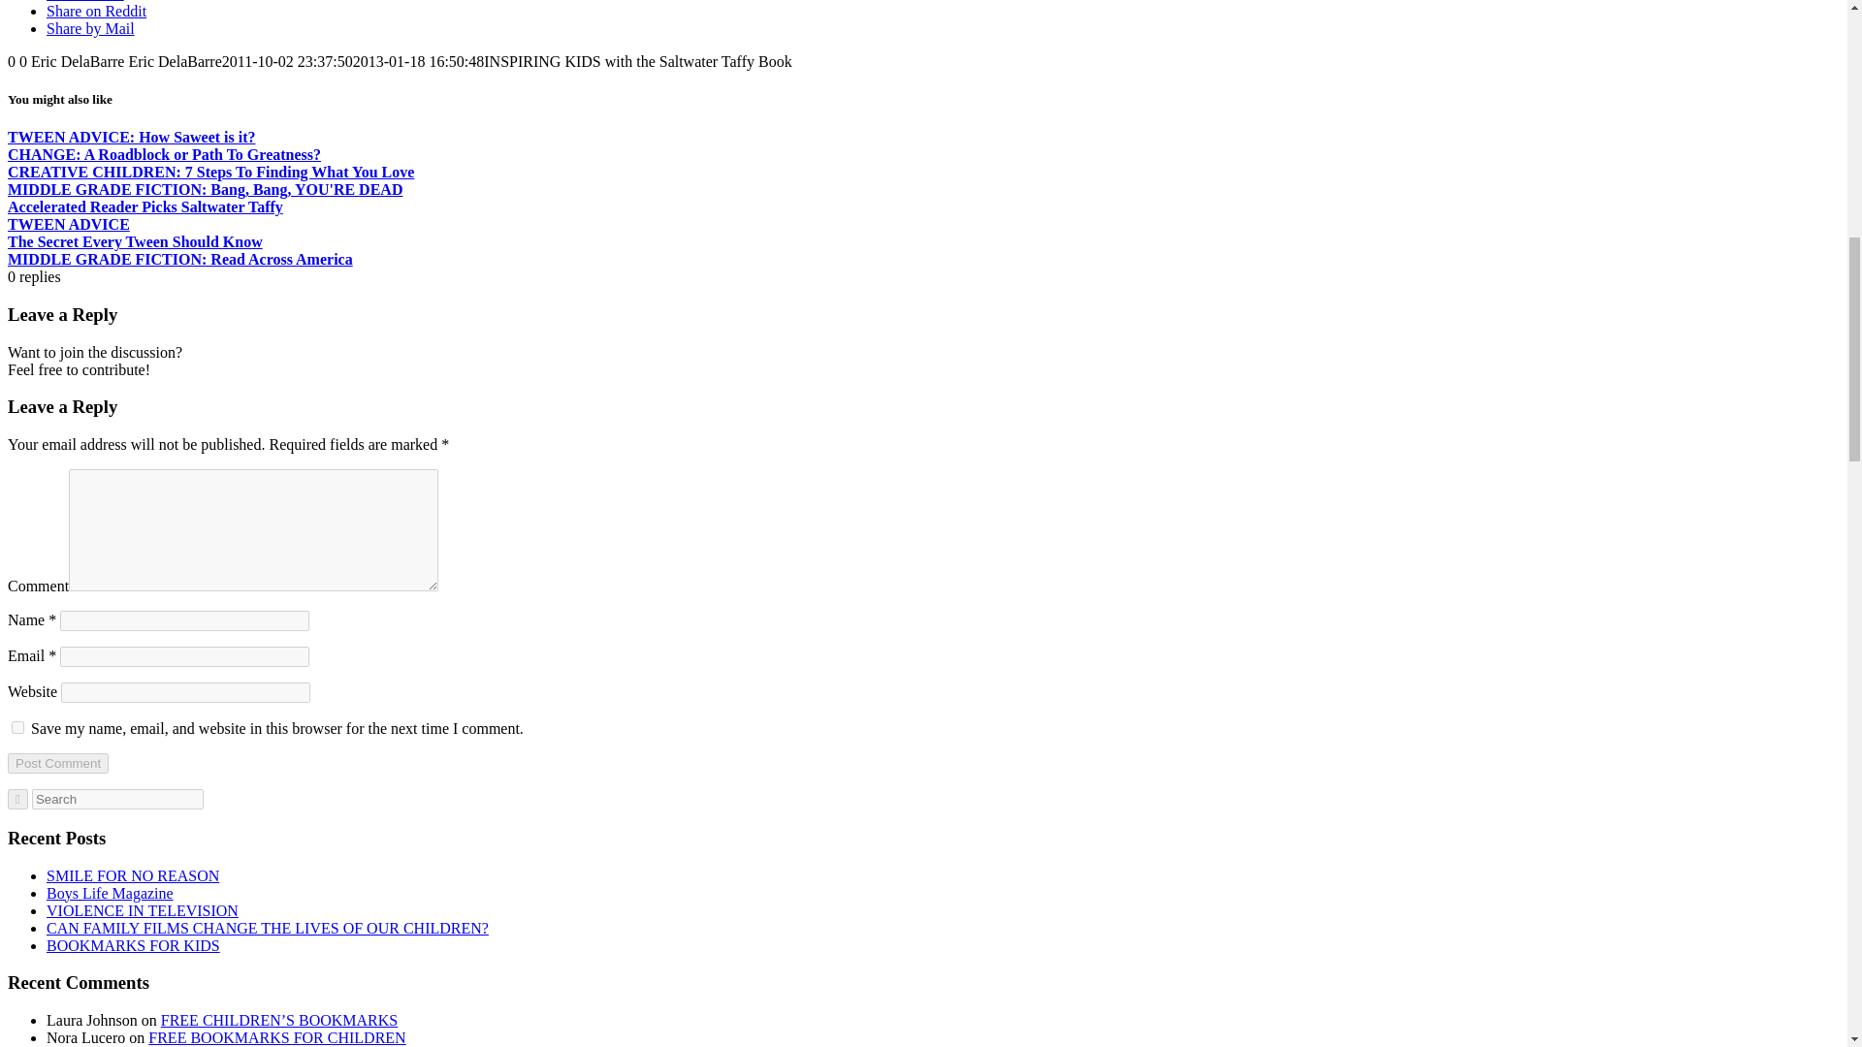 The image size is (1862, 1047). Describe the element at coordinates (85, 1) in the screenshot. I see `Share on Vk` at that location.